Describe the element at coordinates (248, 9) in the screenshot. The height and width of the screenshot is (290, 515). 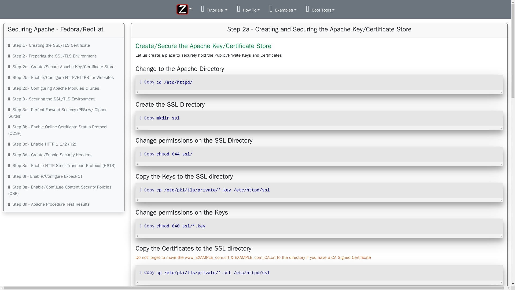
I see ` How To` at that location.